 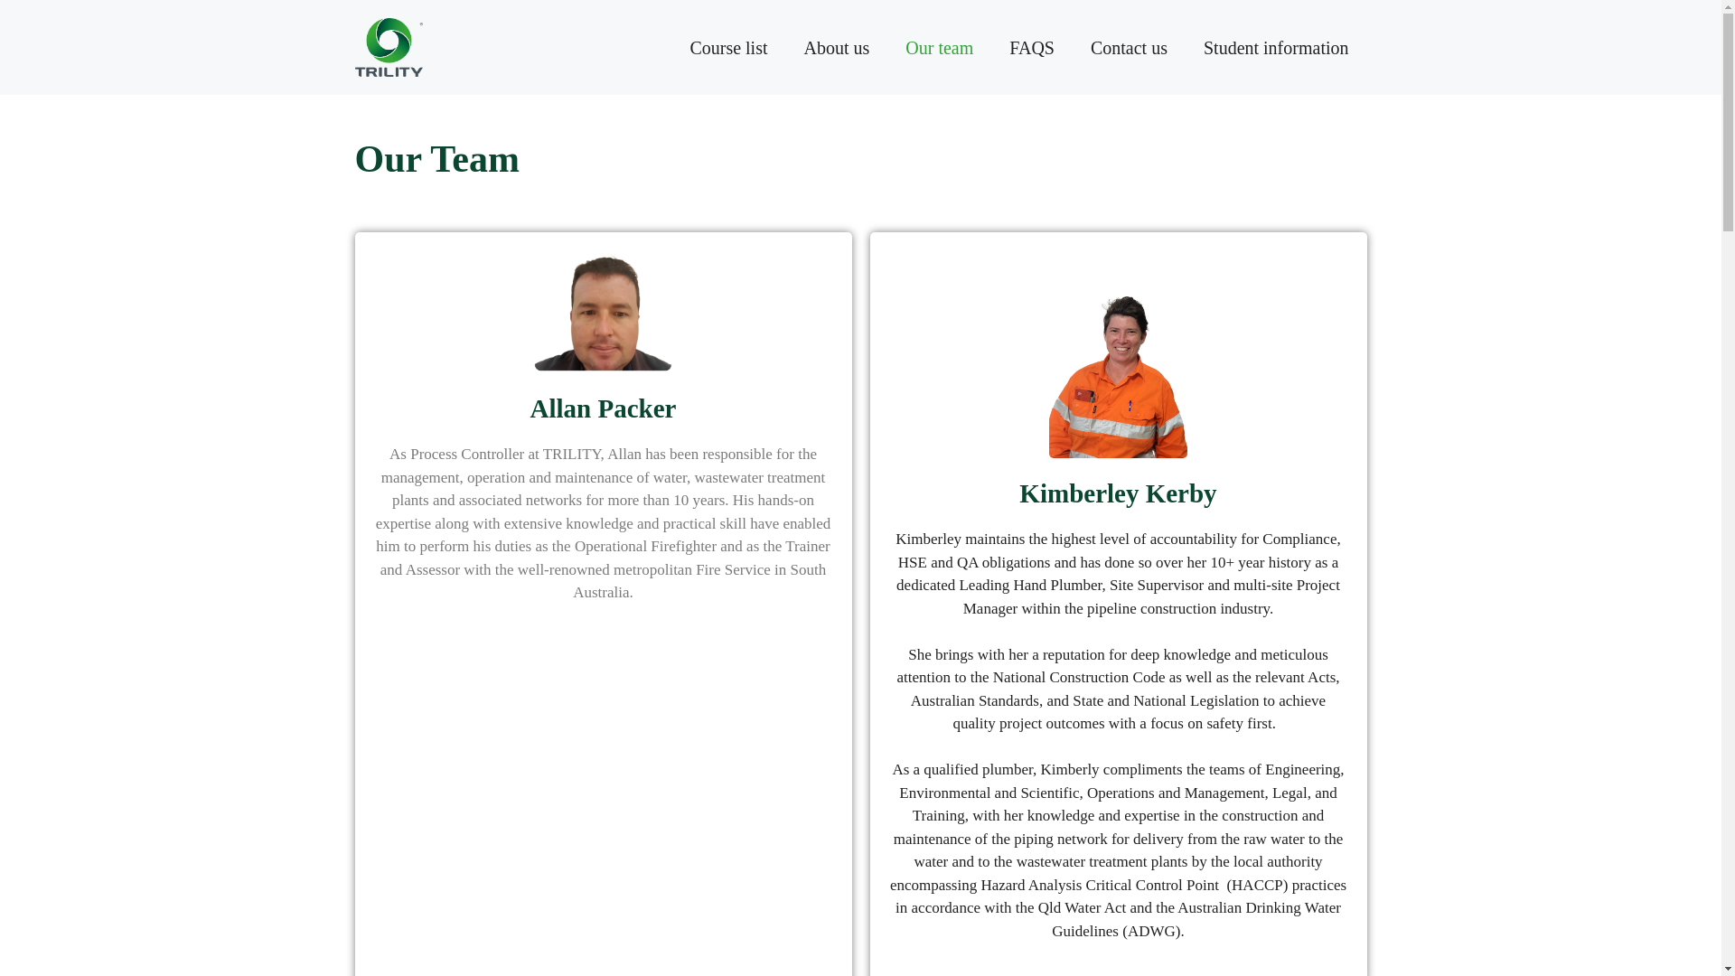 What do you see at coordinates (1276, 47) in the screenshot?
I see `Student information` at bounding box center [1276, 47].